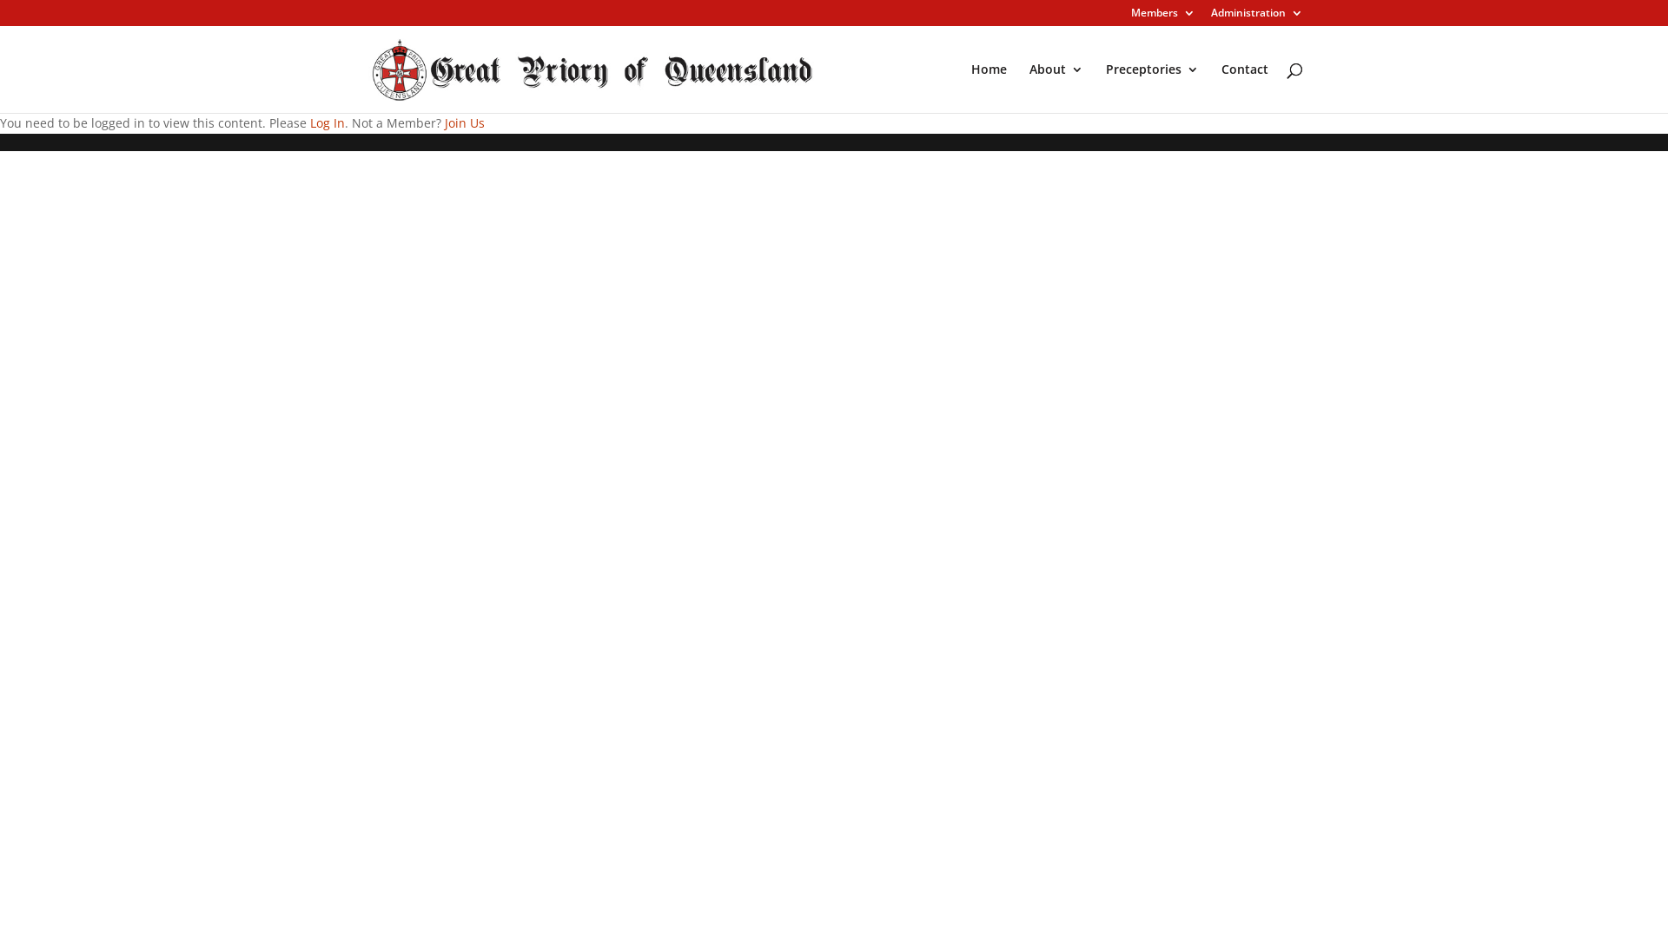 This screenshot has height=938, width=1668. I want to click on Join Us, so click(465, 123).